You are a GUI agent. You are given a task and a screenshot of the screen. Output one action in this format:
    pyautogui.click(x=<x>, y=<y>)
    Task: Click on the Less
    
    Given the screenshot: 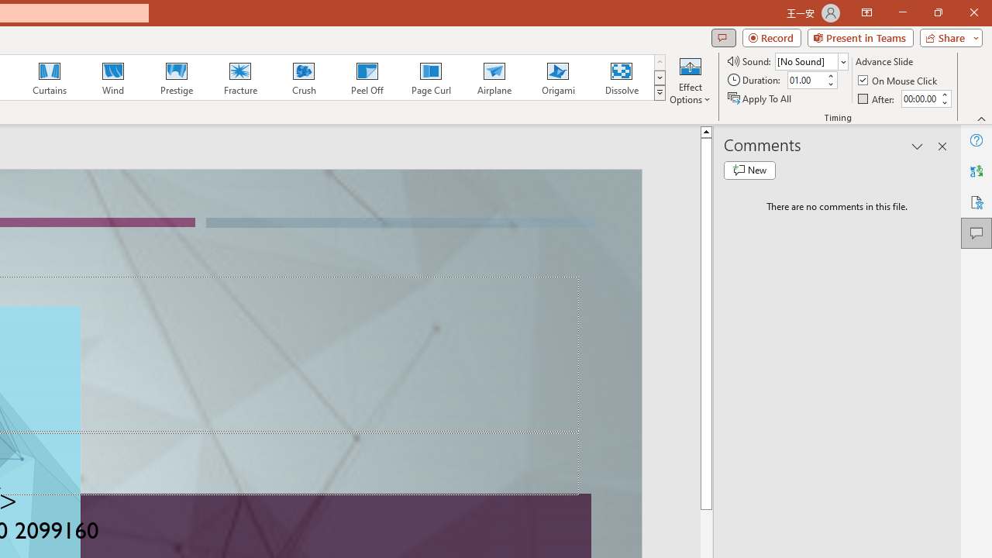 What is the action you would take?
    pyautogui.click(x=944, y=102)
    